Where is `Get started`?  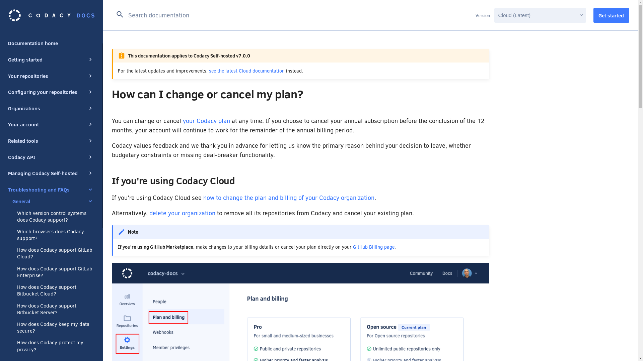
Get started is located at coordinates (612, 15).